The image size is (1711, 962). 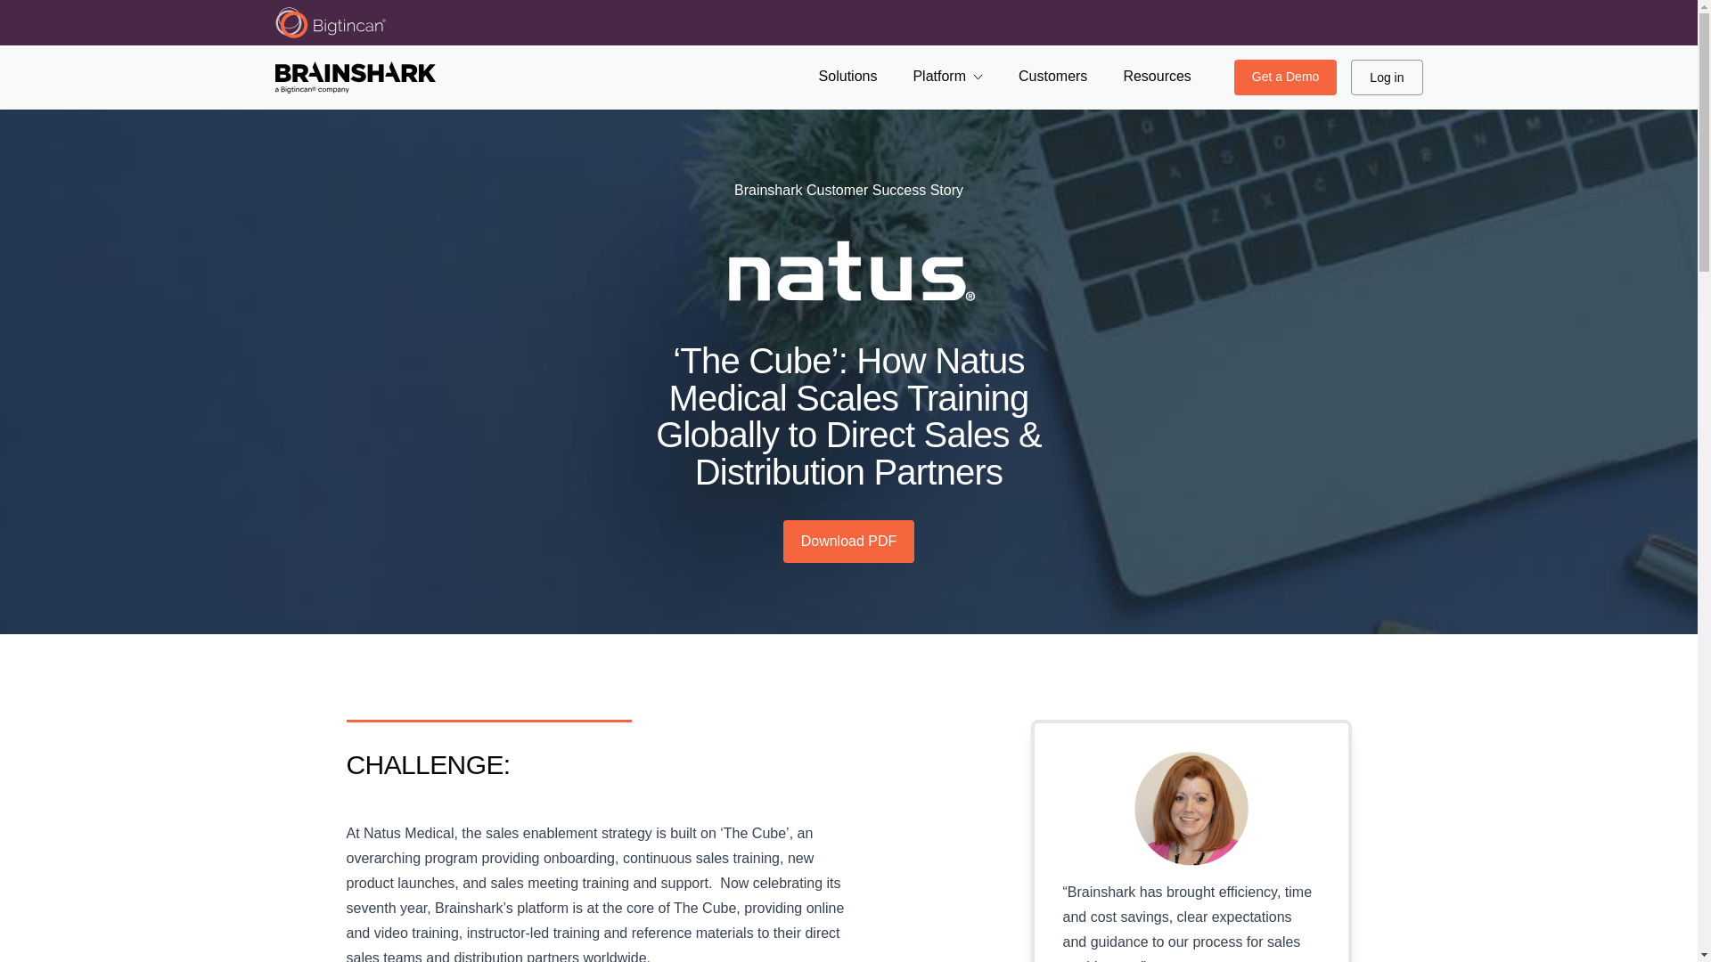 What do you see at coordinates (848, 77) in the screenshot?
I see `Solutions` at bounding box center [848, 77].